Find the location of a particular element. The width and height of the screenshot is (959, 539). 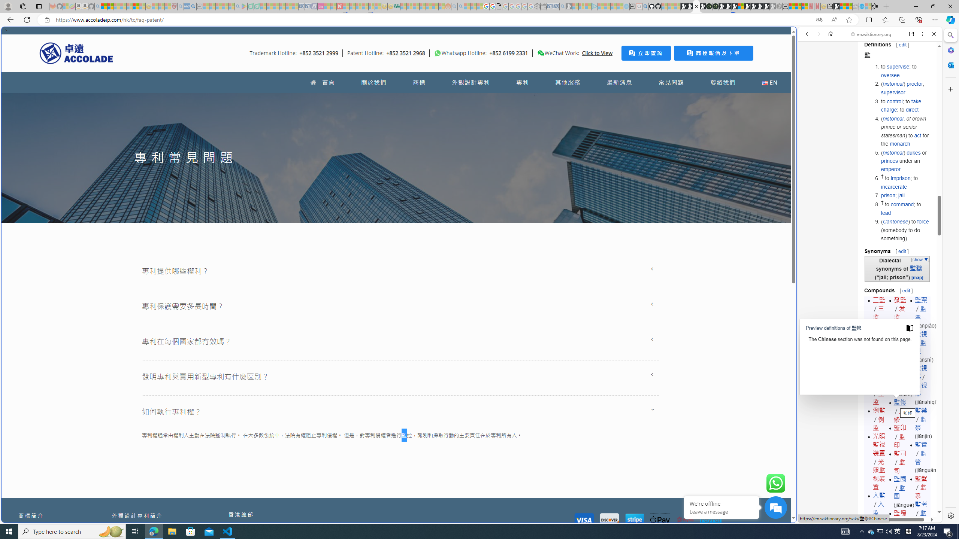

Play Zoo Boom in your browser | Games from Microsoft Start is located at coordinates (690, 6).